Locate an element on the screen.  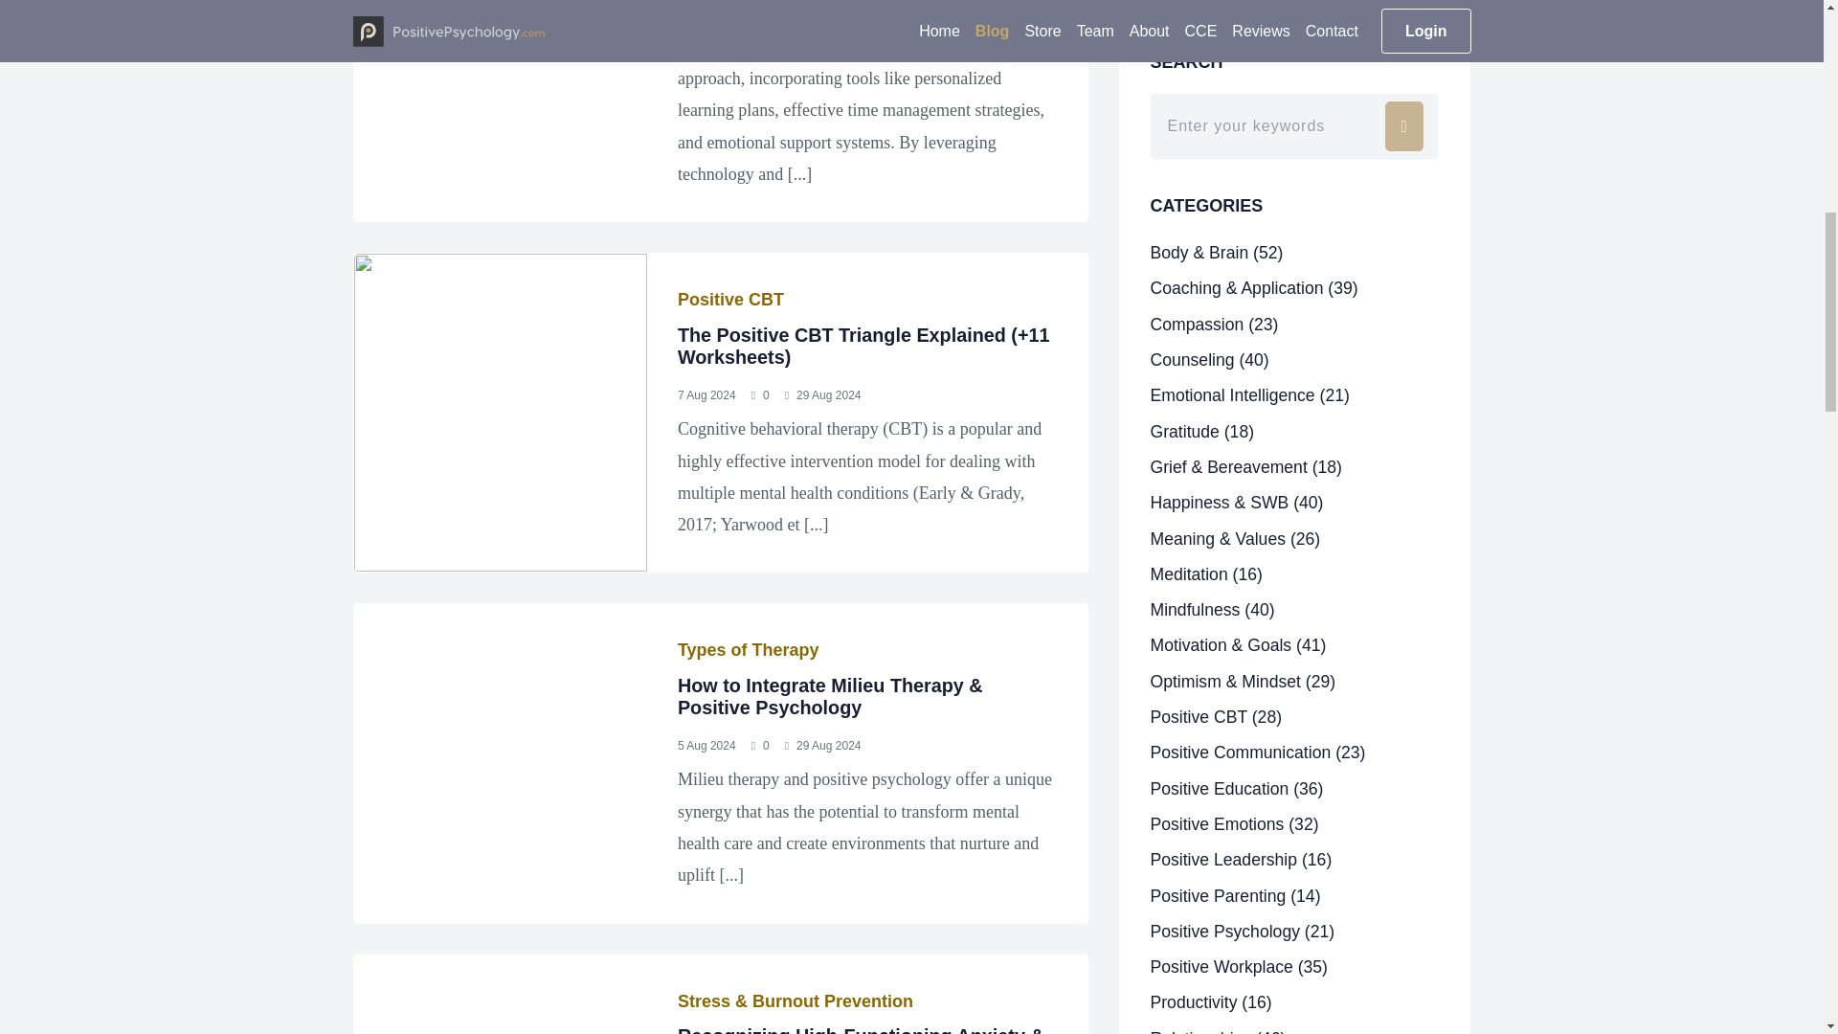
Positive Communication is located at coordinates (1258, 199).